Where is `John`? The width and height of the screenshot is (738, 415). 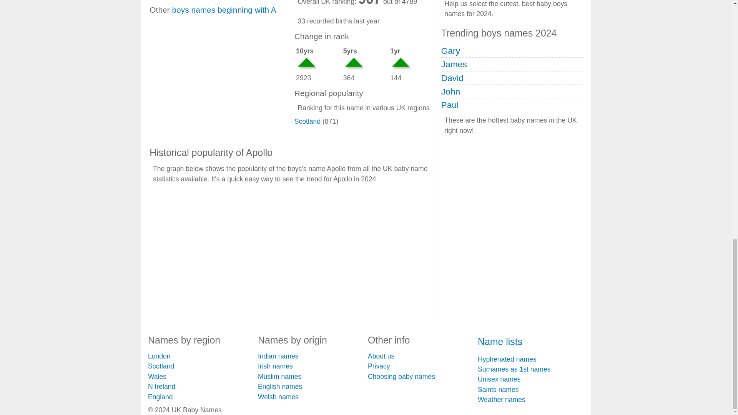
John is located at coordinates (451, 91).